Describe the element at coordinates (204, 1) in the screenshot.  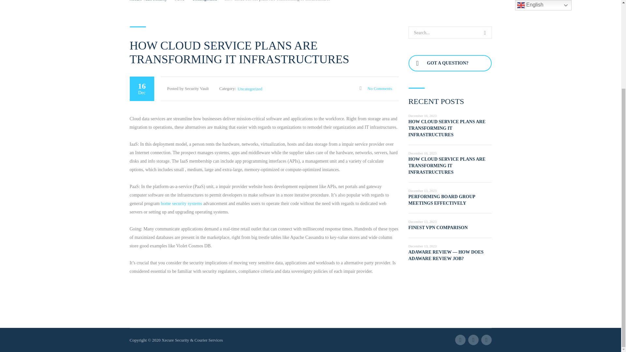
I see `Uncategorized` at that location.